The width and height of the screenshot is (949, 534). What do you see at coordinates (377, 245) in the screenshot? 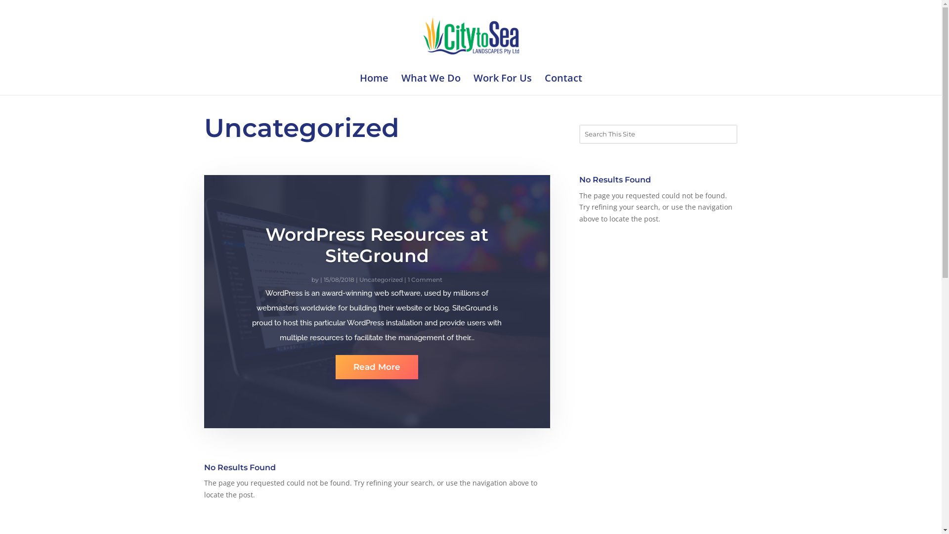
I see `WordPress Resources at SiteGround` at bounding box center [377, 245].